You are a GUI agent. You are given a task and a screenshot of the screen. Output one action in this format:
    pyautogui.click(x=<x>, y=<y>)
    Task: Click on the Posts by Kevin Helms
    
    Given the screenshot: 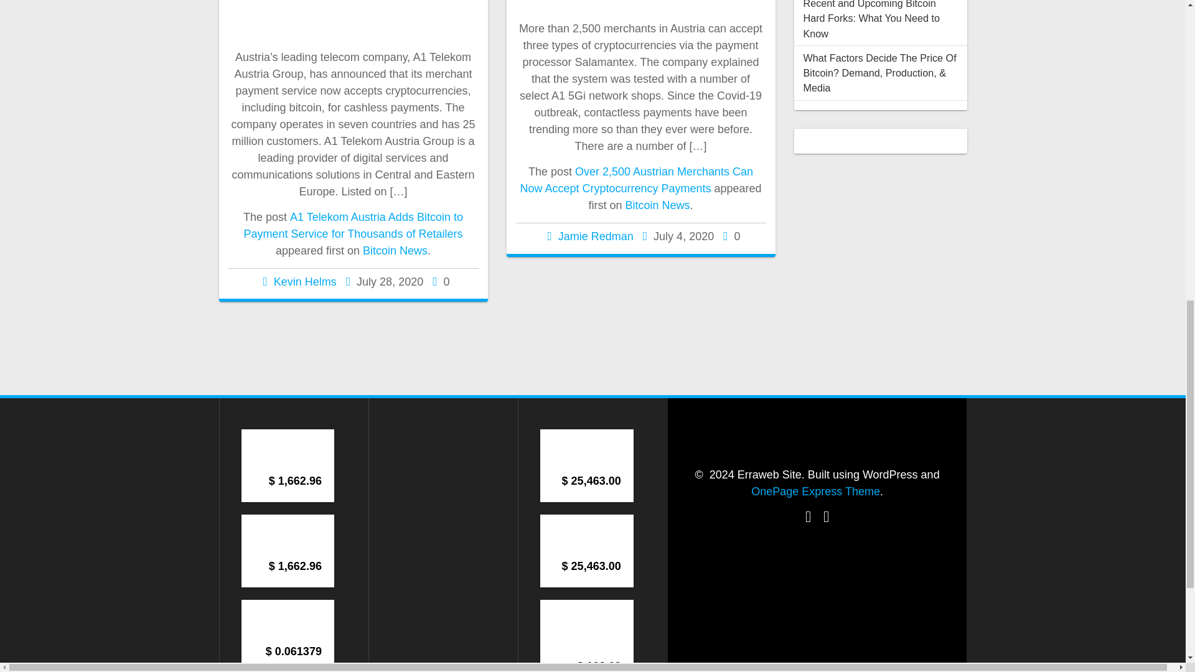 What is the action you would take?
    pyautogui.click(x=305, y=281)
    